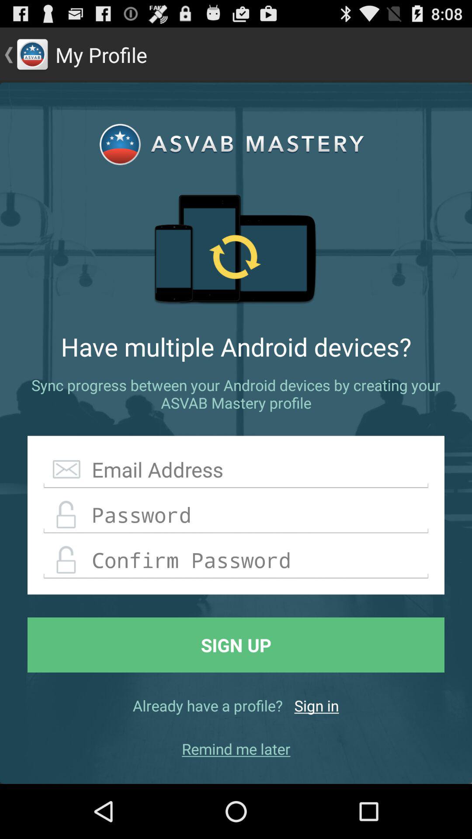 The height and width of the screenshot is (839, 472). What do you see at coordinates (316, 705) in the screenshot?
I see `open item above remind me later app` at bounding box center [316, 705].